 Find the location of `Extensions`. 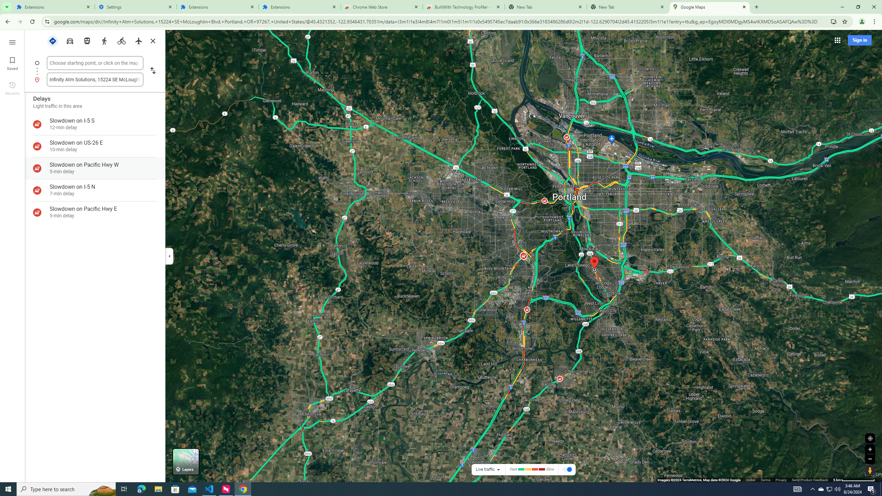

Extensions is located at coordinates (300, 7).